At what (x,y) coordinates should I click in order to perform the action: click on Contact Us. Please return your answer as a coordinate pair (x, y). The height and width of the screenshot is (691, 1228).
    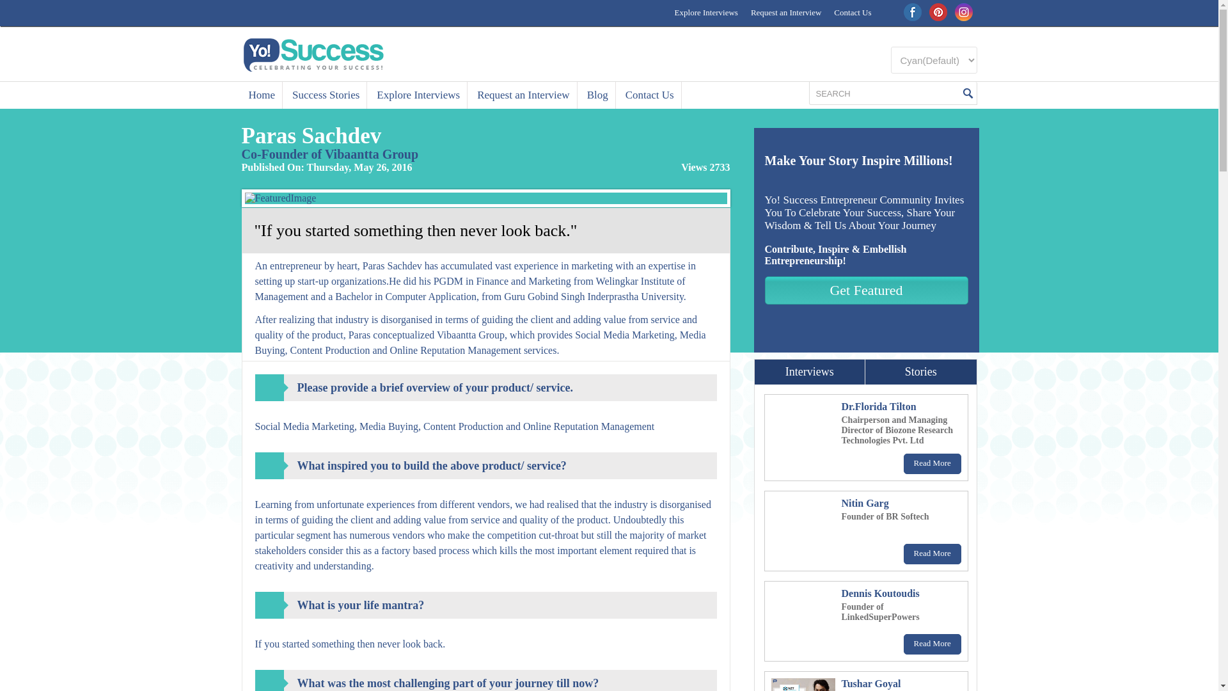
    Looking at the image, I should click on (853, 13).